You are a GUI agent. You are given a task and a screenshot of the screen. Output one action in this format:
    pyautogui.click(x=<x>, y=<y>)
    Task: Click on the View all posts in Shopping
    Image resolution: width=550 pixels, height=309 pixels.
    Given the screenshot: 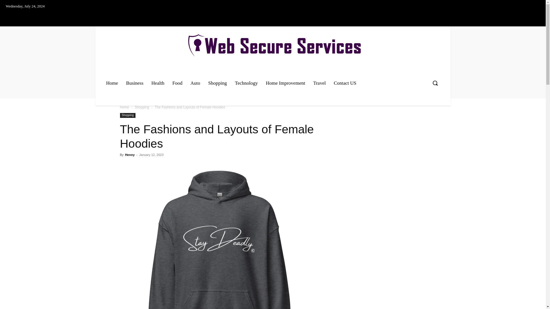 What is the action you would take?
    pyautogui.click(x=142, y=107)
    